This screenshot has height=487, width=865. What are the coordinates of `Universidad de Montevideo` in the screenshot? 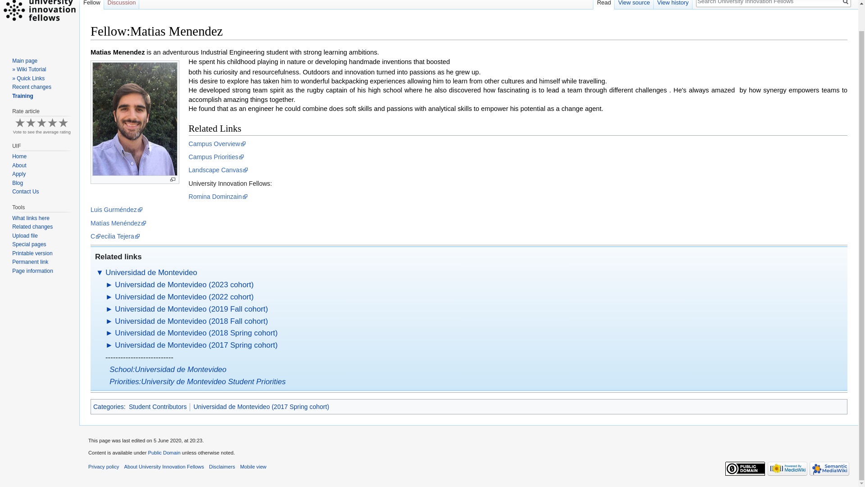 It's located at (151, 272).